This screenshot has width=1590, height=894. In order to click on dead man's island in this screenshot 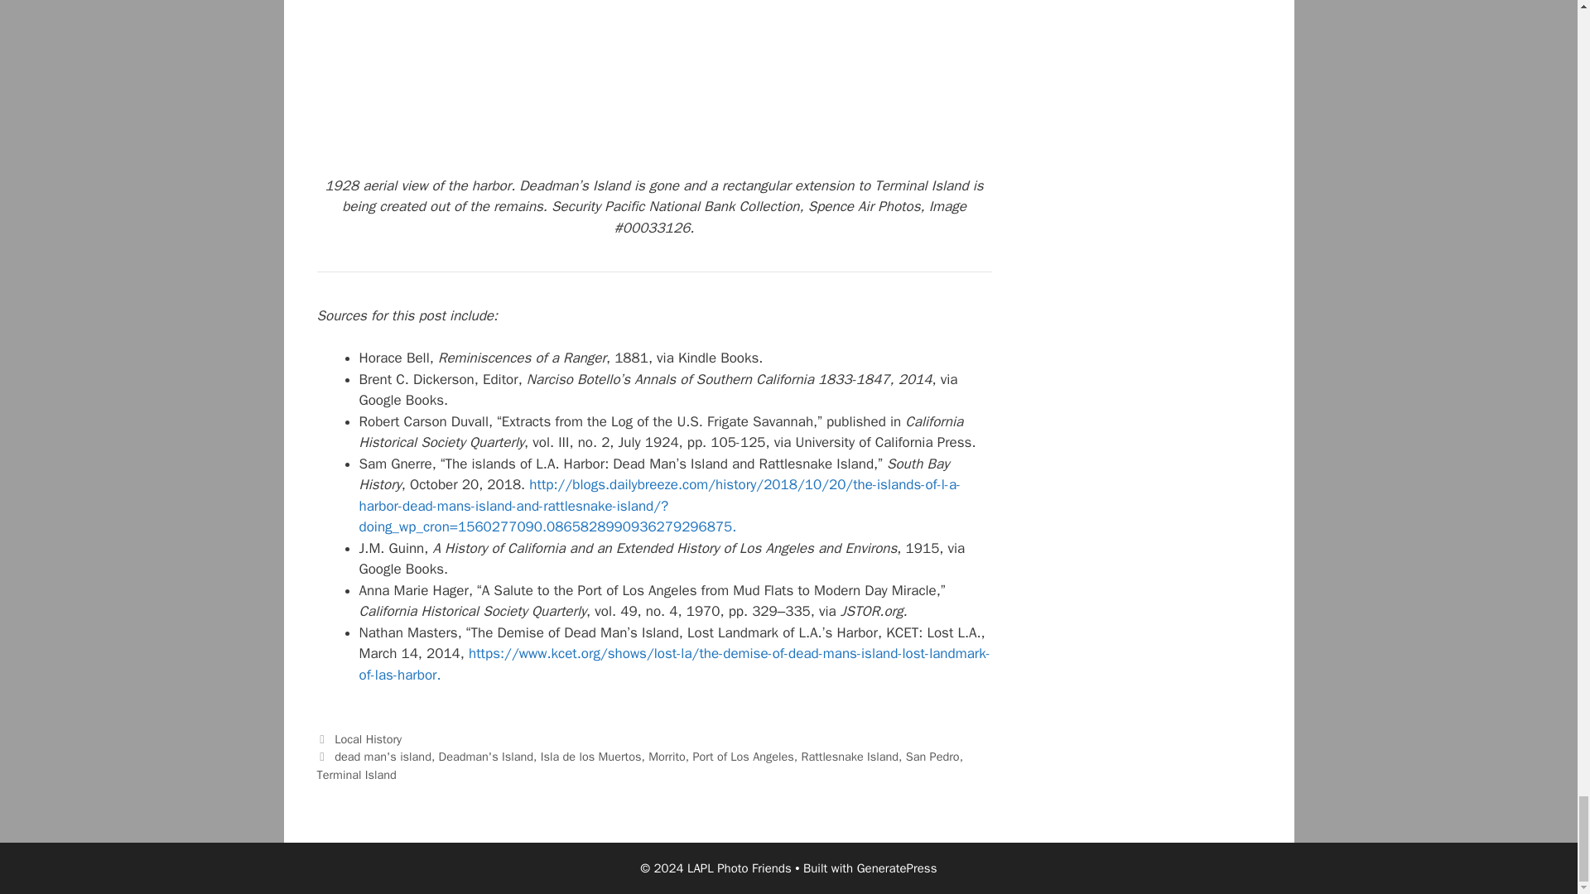, I will do `click(383, 757)`.